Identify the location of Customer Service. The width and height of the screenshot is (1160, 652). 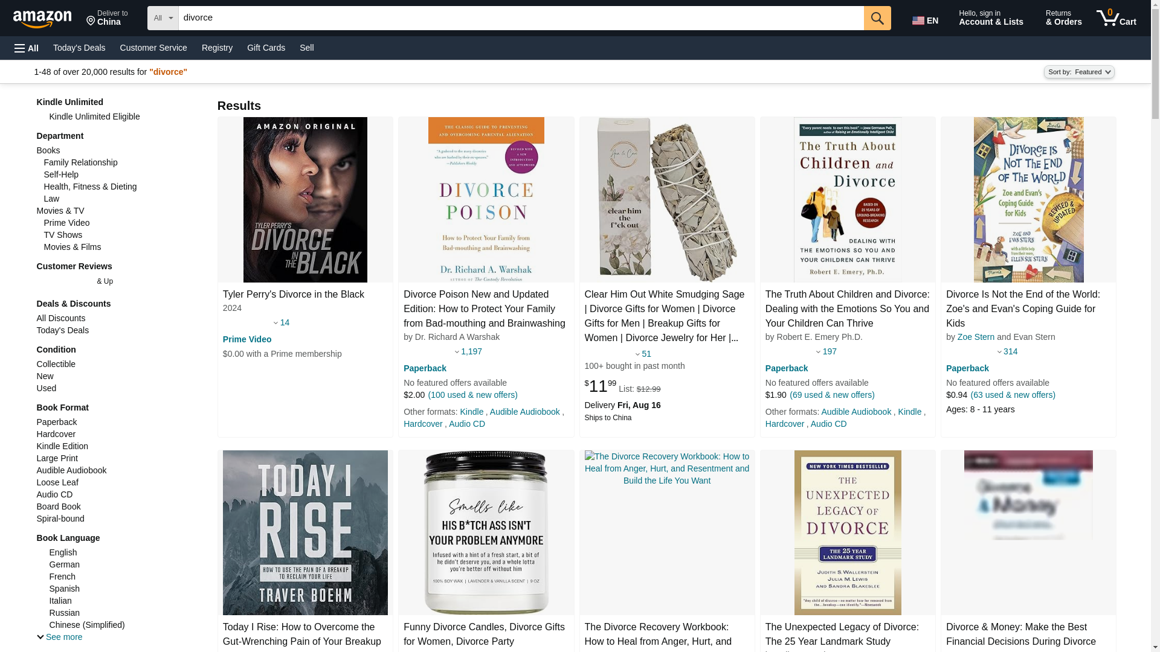
(153, 47).